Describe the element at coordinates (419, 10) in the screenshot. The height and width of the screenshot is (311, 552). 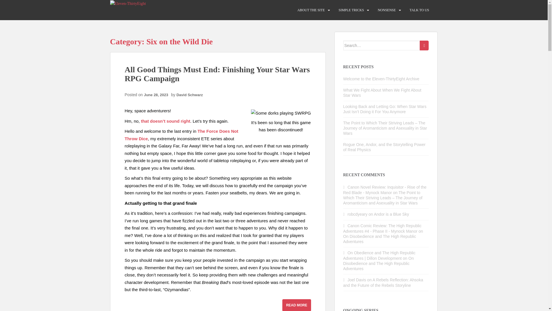
I see `TALK TO US` at that location.